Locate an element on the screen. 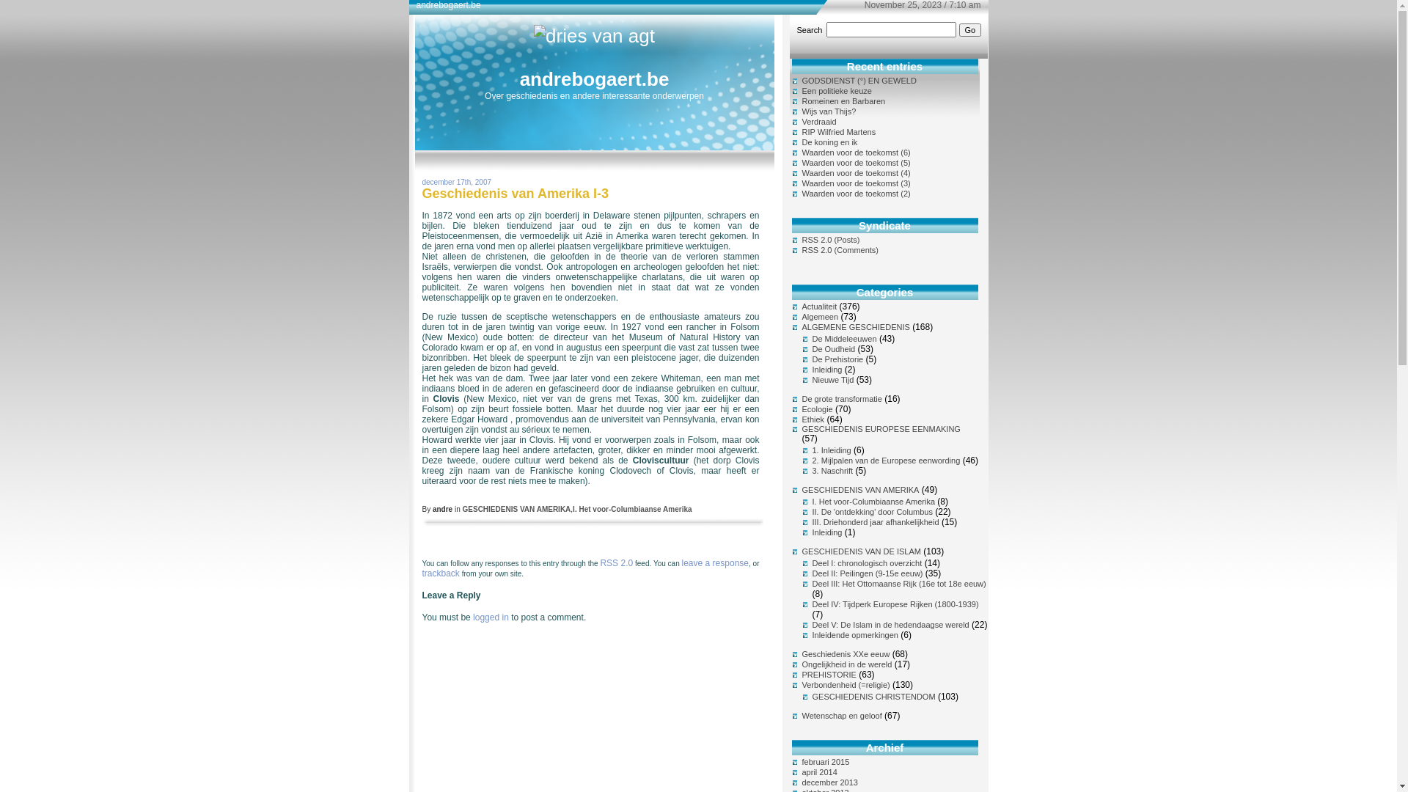  Waarden voor de toekomst (3) is located at coordinates (857, 183).